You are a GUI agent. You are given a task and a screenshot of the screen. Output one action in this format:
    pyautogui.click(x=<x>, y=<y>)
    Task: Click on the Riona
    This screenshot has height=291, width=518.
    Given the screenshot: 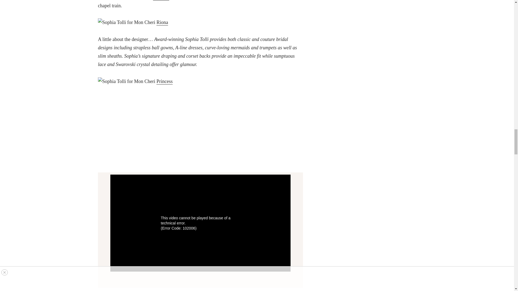 What is the action you would take?
    pyautogui.click(x=162, y=22)
    